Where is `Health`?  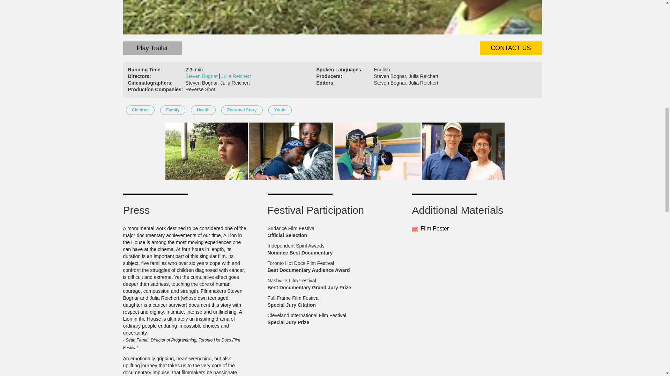 Health is located at coordinates (203, 110).